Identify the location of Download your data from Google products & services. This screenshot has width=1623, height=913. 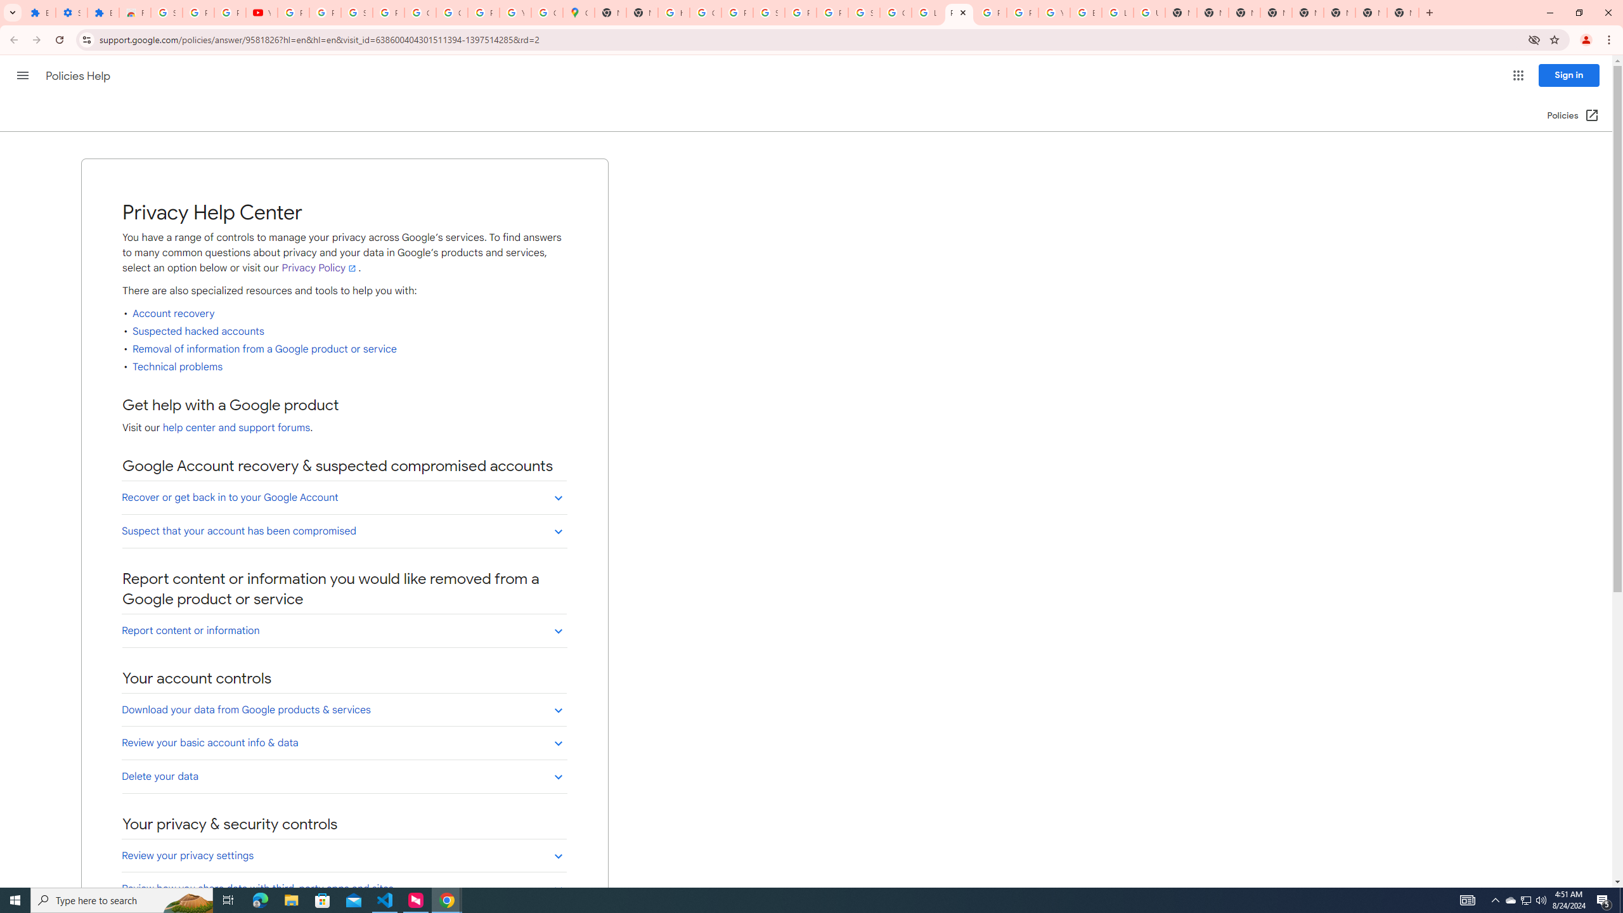
(344, 709).